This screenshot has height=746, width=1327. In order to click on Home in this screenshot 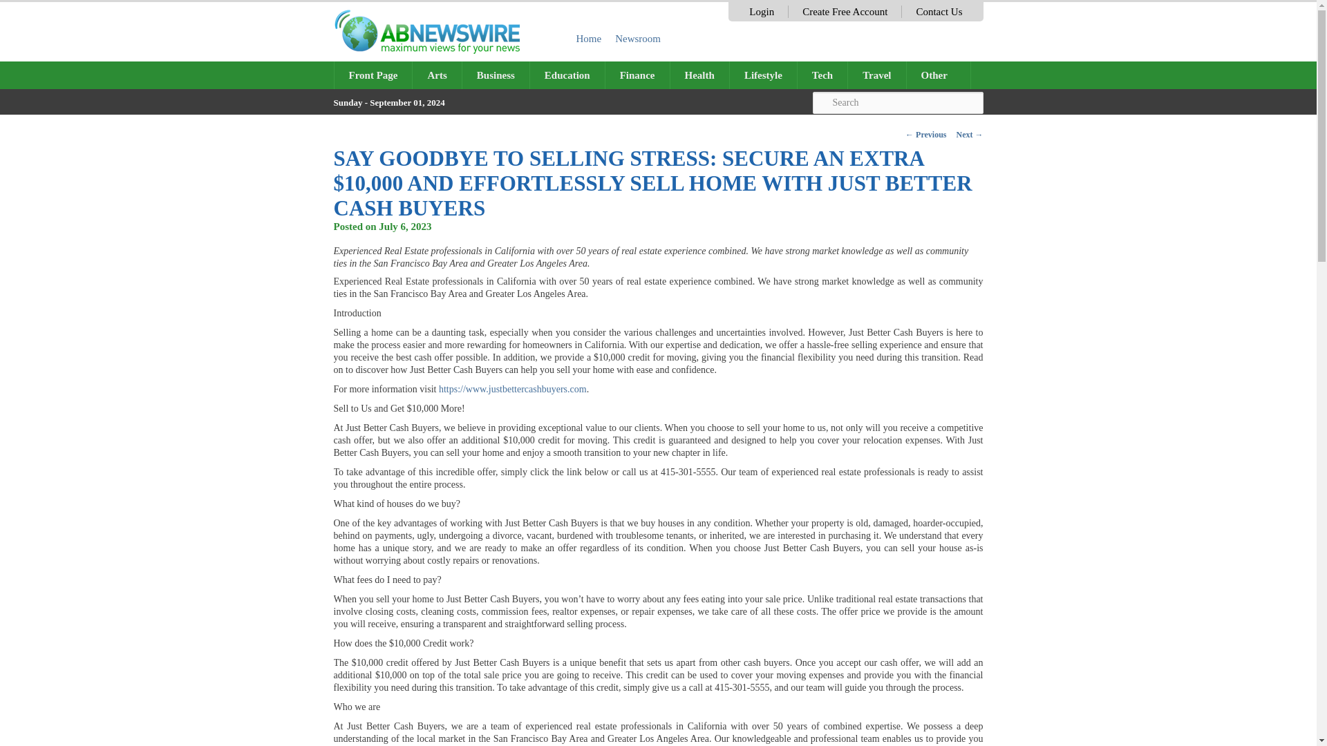, I will do `click(589, 38)`.